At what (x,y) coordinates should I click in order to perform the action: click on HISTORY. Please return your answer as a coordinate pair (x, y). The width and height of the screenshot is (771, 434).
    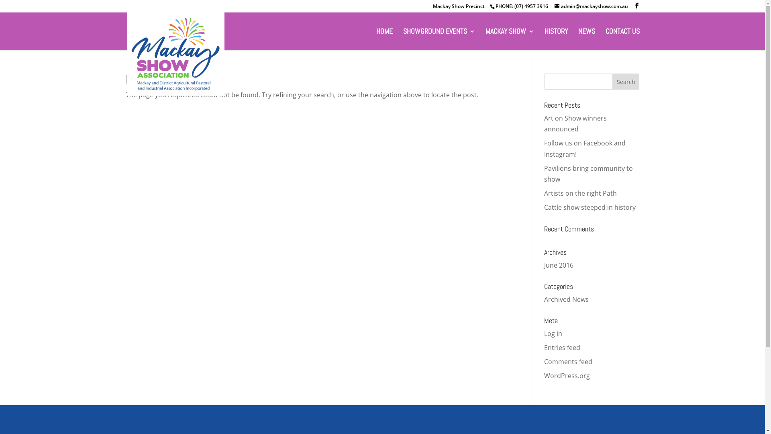
    Looking at the image, I should click on (556, 39).